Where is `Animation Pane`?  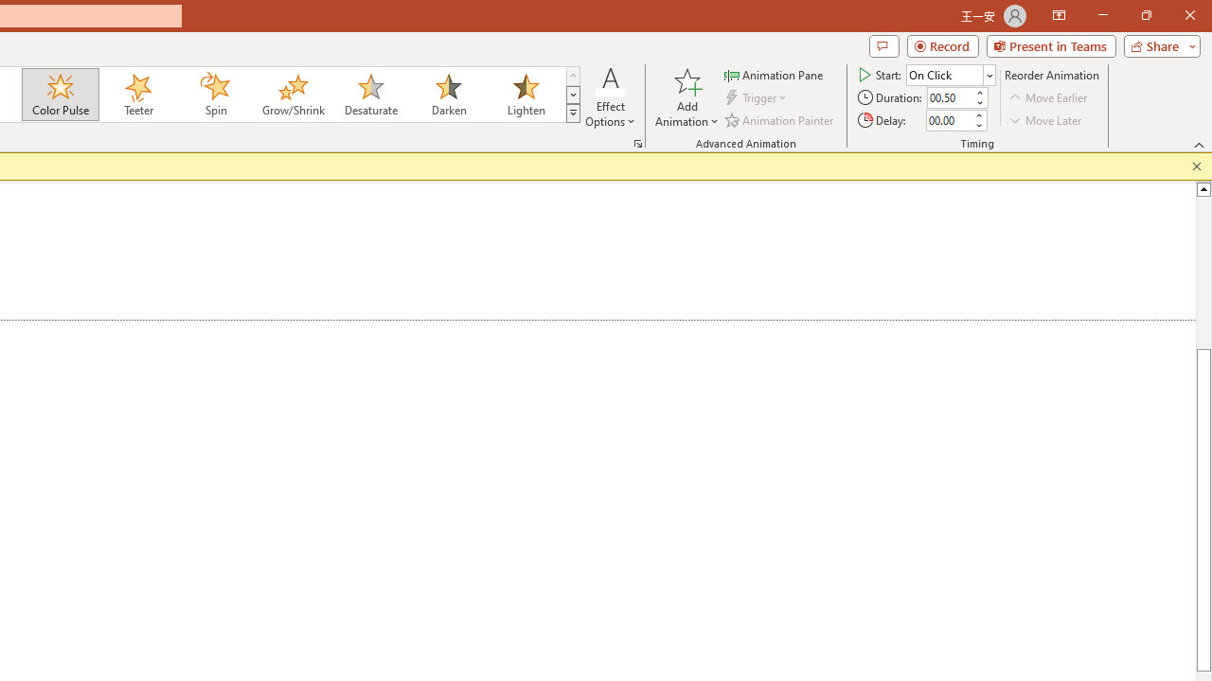 Animation Pane is located at coordinates (775, 74).